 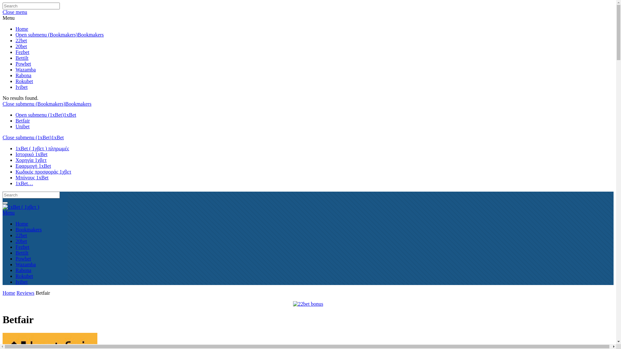 I want to click on Wazamba, so click(x=26, y=264).